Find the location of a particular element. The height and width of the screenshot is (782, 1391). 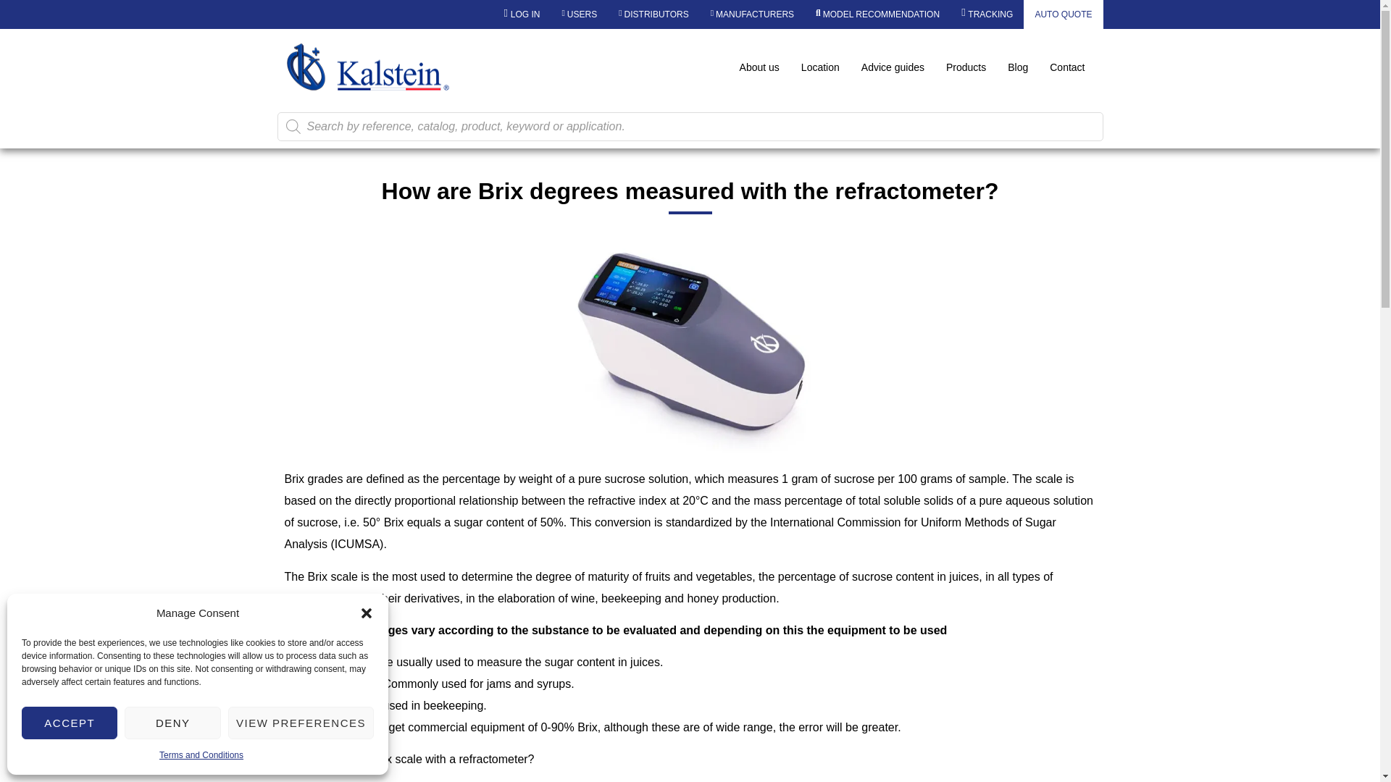

TRACKING is located at coordinates (987, 14).